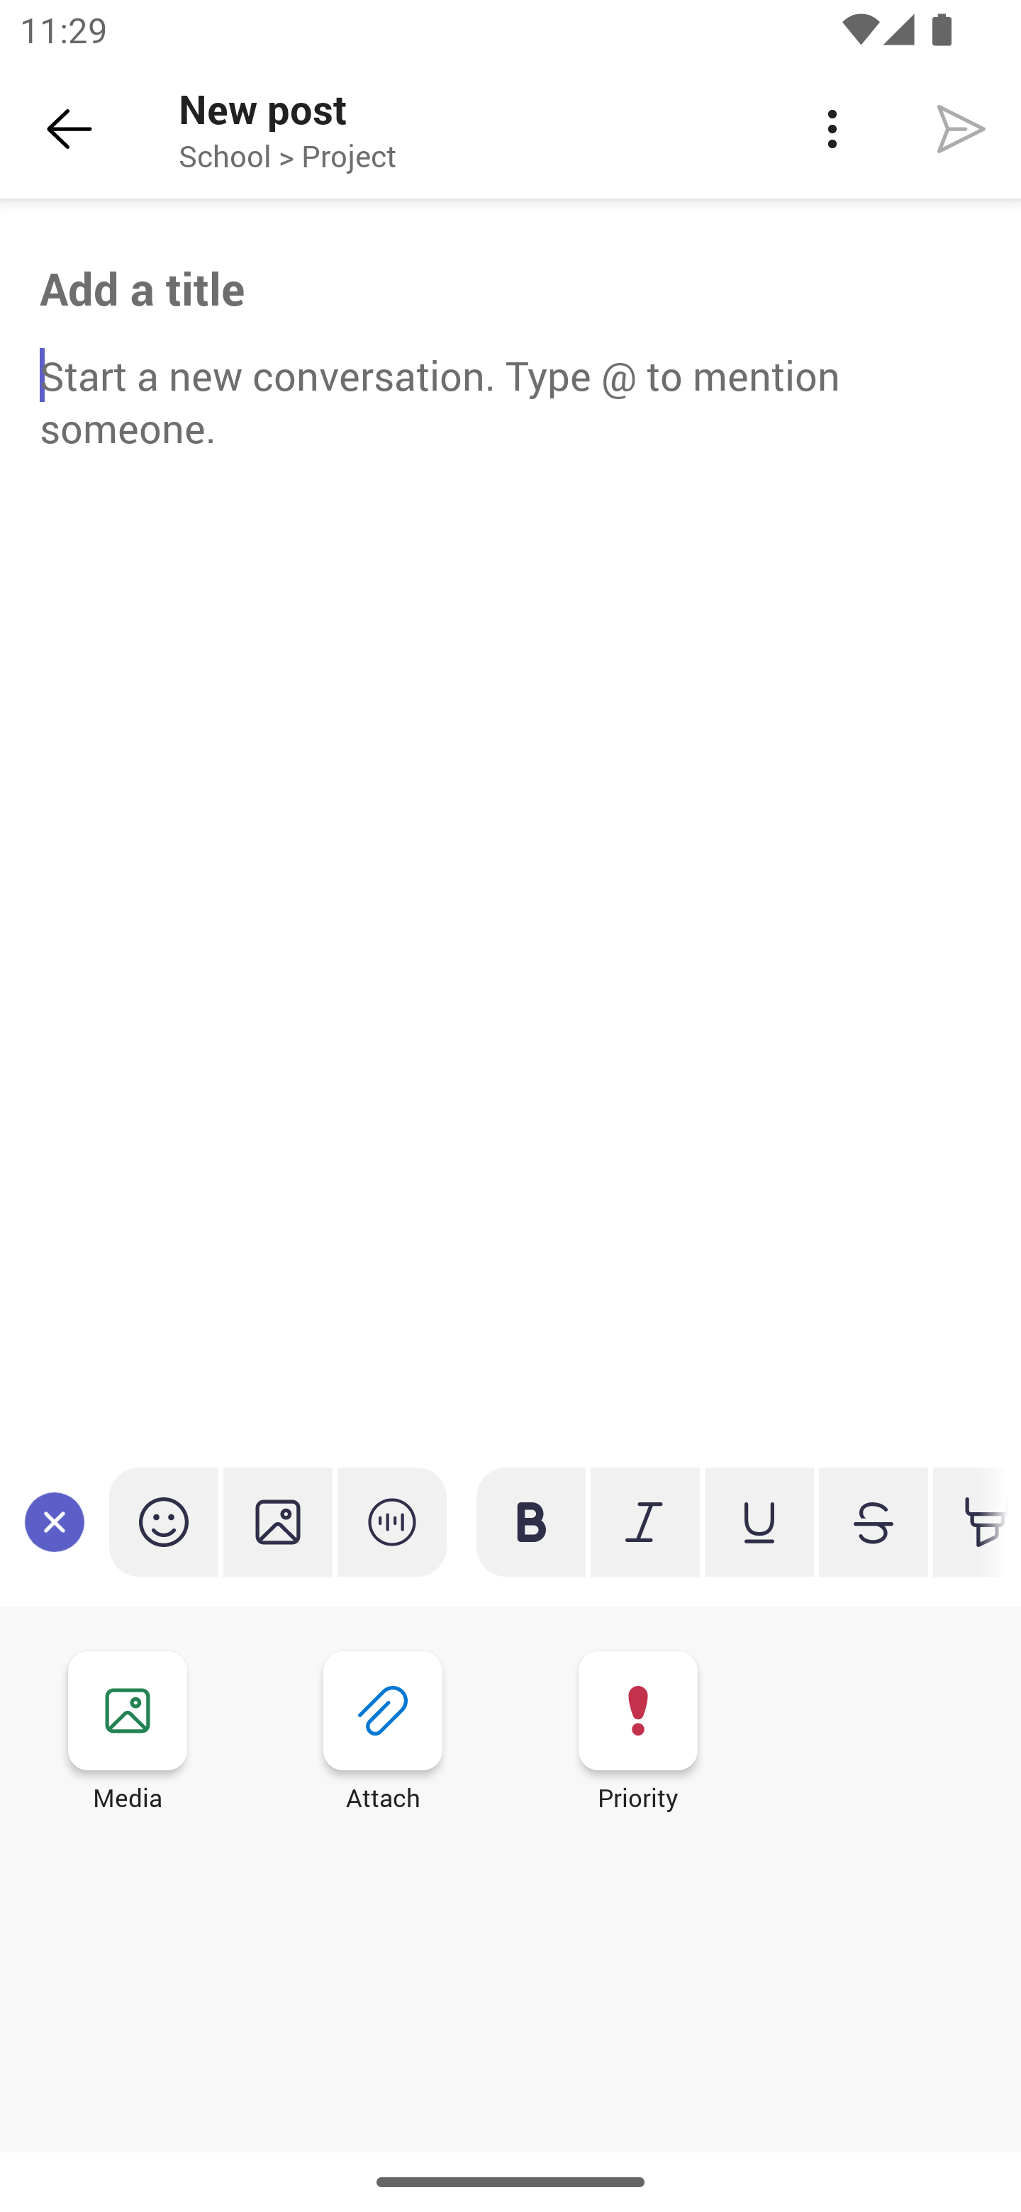 Image resolution: width=1021 pixels, height=2212 pixels. Describe the element at coordinates (971, 1521) in the screenshot. I see `Select text highlight color` at that location.